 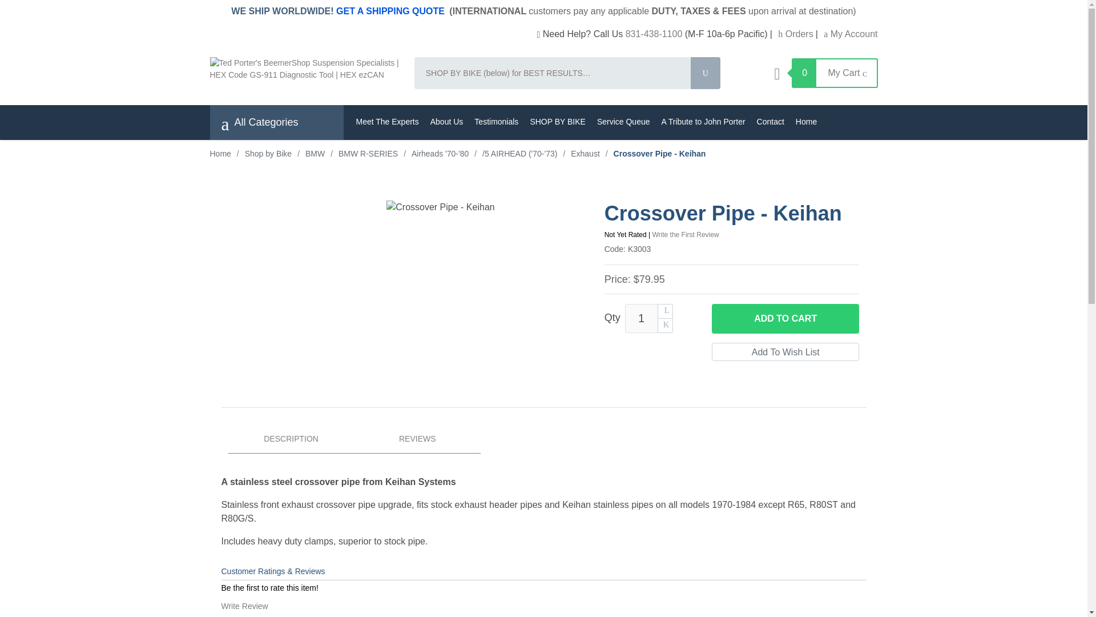 What do you see at coordinates (623, 122) in the screenshot?
I see `Service Queue` at bounding box center [623, 122].